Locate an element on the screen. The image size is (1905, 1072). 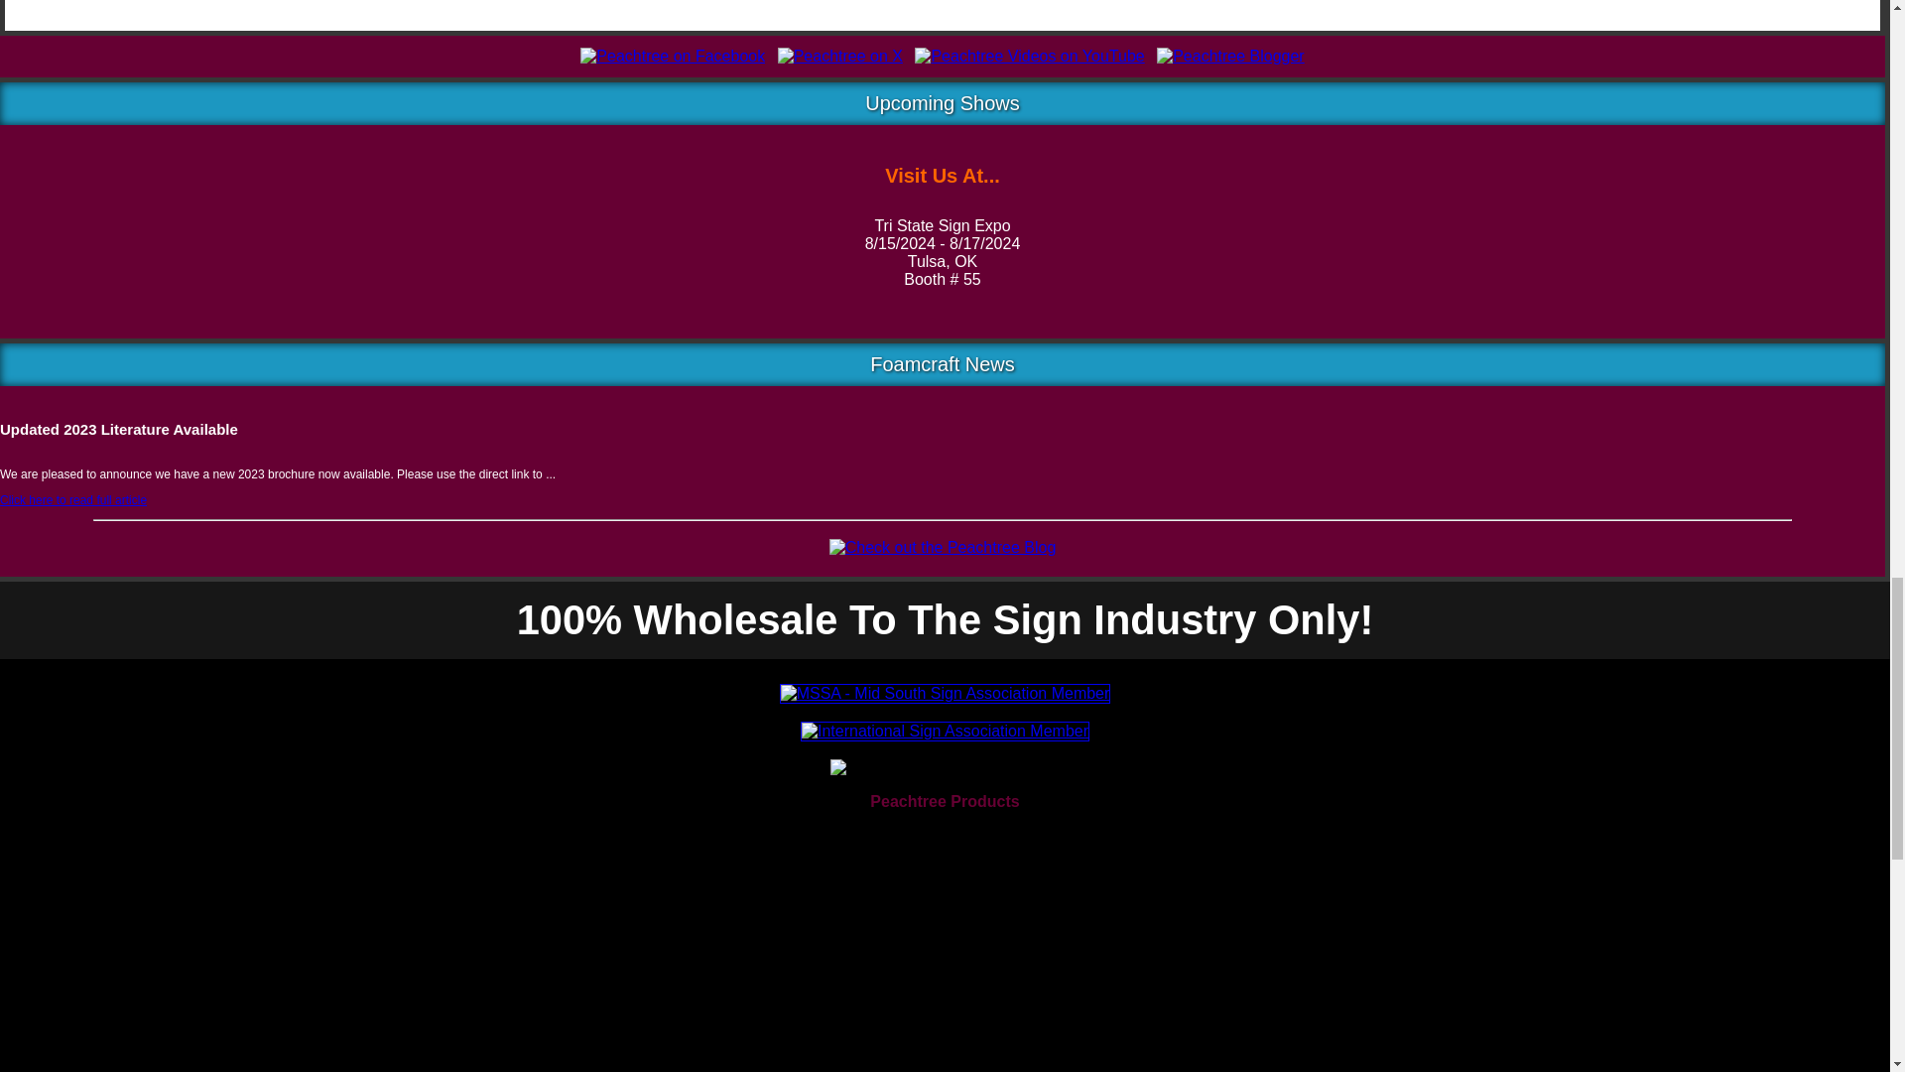
foam signs is located at coordinates (86, 866).